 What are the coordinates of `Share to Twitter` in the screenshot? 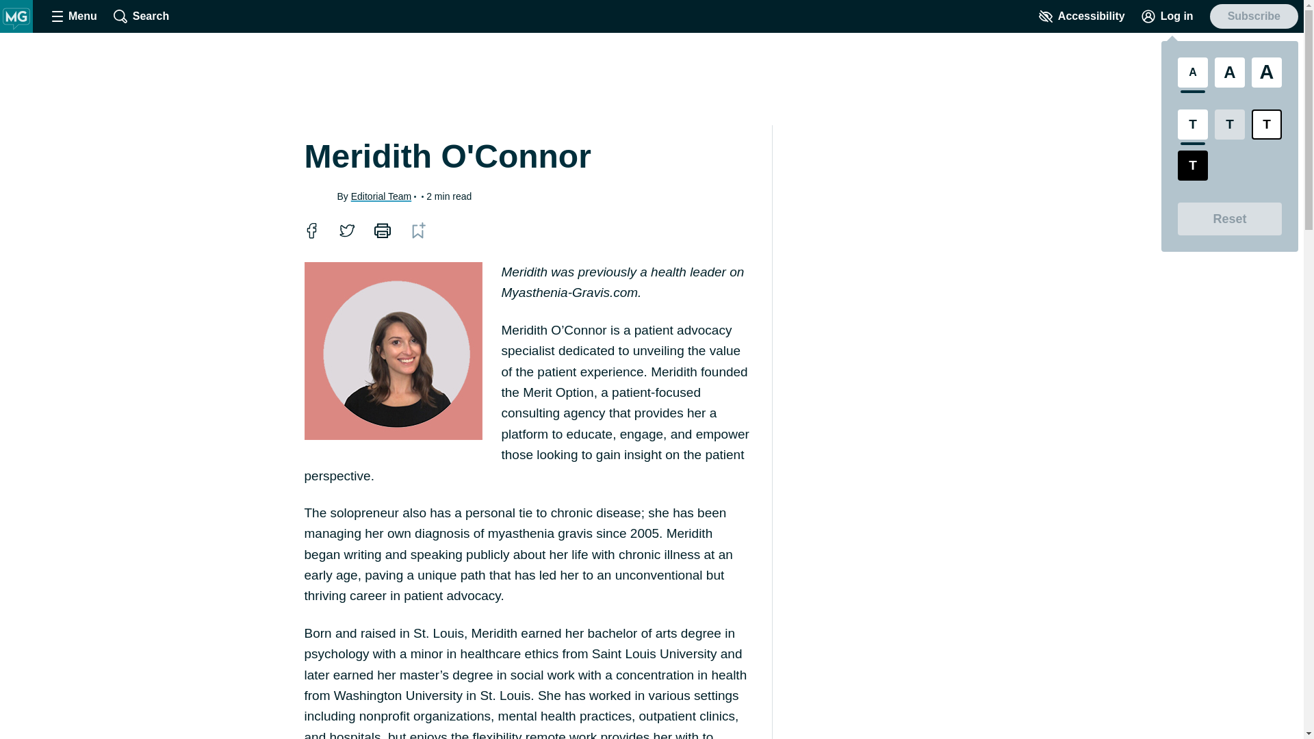 It's located at (346, 230).